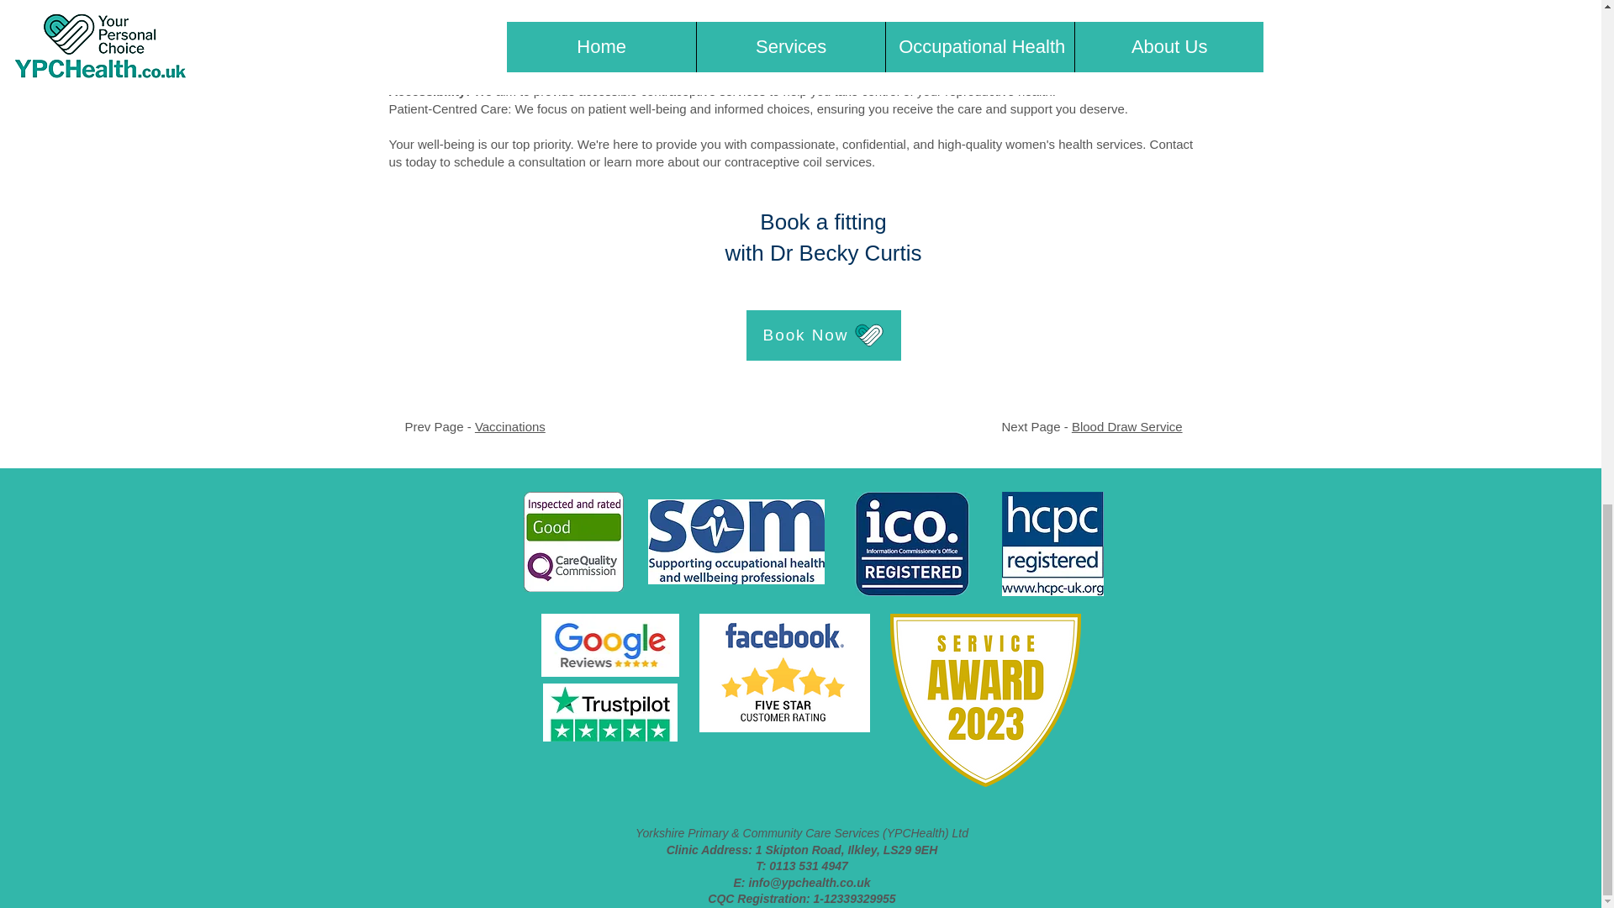  What do you see at coordinates (573, 541) in the screenshot?
I see `CQC Inspected and rated Good` at bounding box center [573, 541].